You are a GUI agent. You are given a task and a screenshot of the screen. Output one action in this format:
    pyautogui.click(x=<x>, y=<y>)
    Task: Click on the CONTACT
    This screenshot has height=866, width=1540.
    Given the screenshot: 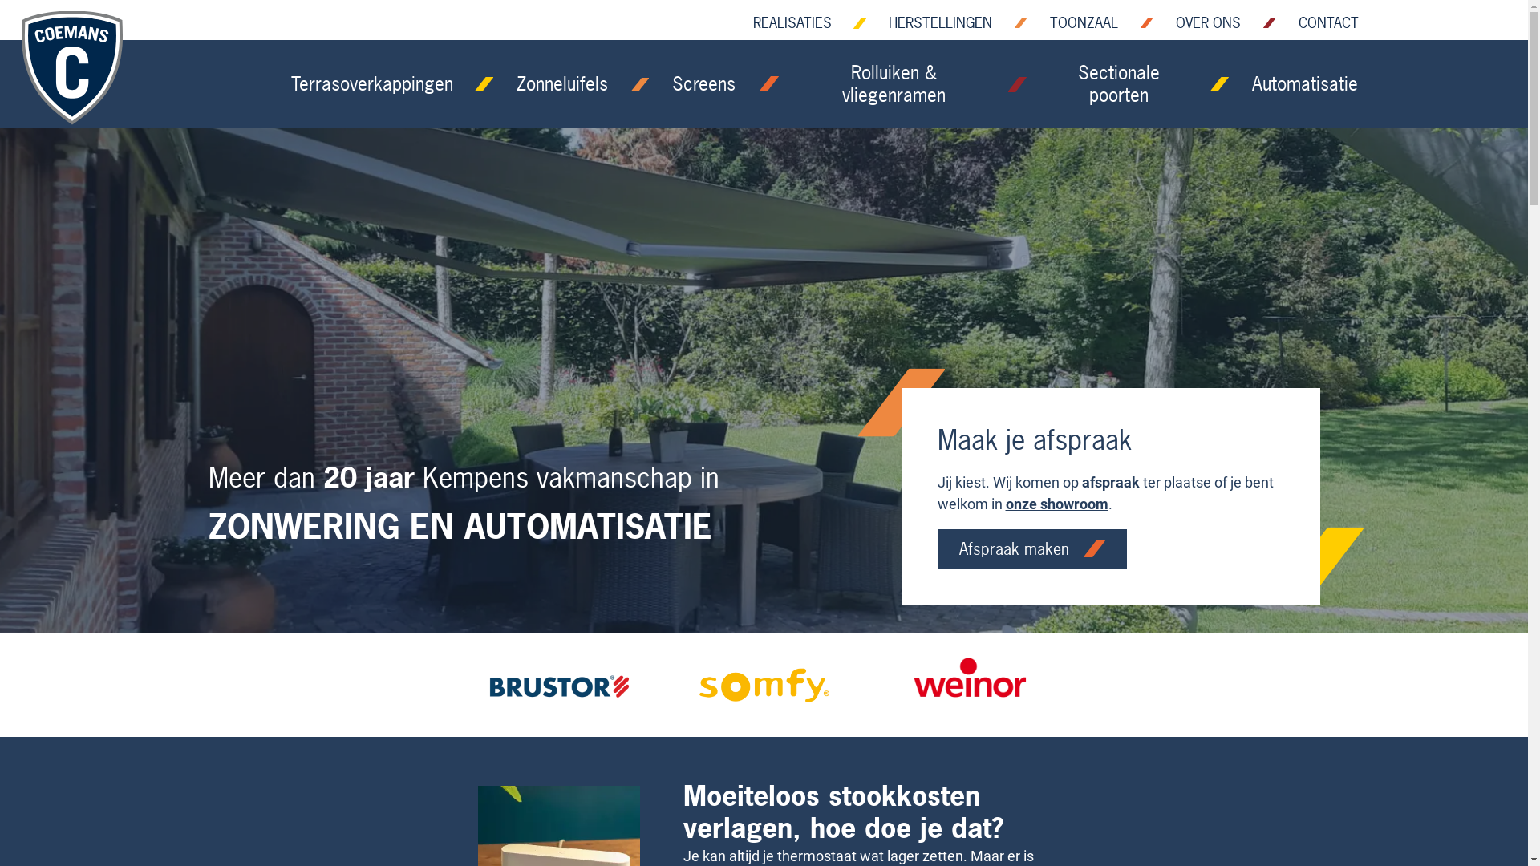 What is the action you would take?
    pyautogui.click(x=1328, y=24)
    